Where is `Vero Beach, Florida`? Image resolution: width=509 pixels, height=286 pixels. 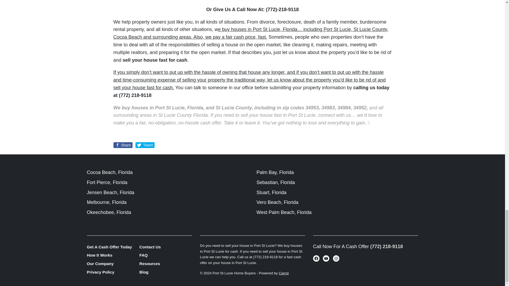
Vero Beach, Florida is located at coordinates (277, 202).